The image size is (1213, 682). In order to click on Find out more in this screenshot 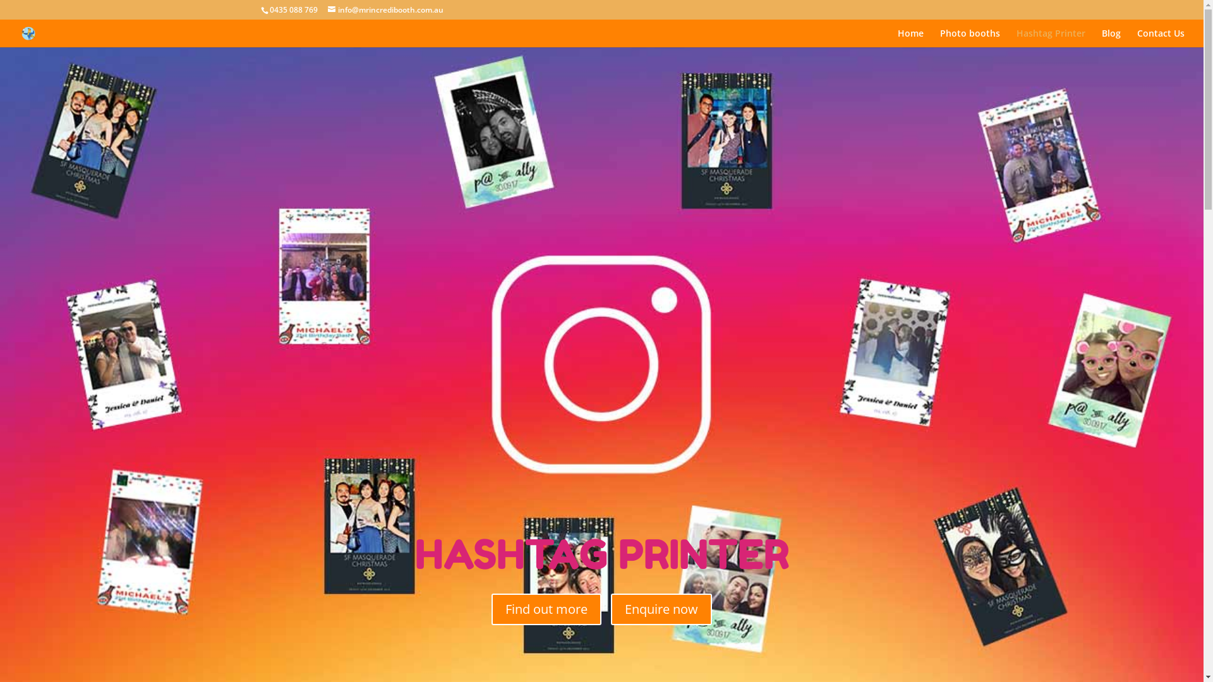, I will do `click(546, 609)`.